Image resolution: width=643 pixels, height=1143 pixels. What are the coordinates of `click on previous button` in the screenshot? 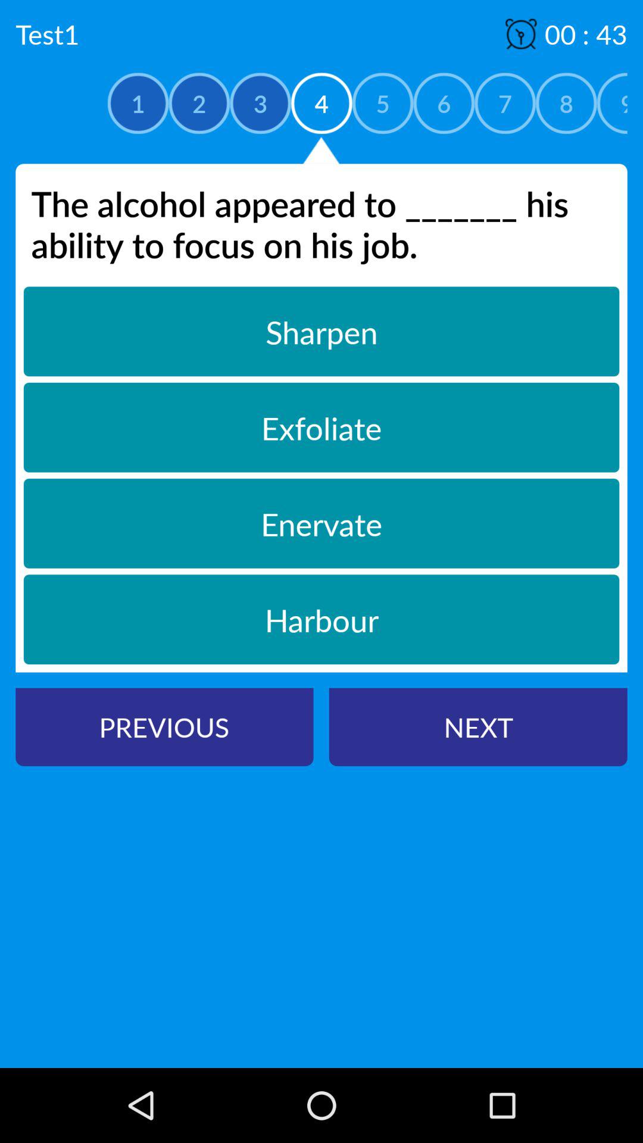 It's located at (164, 726).